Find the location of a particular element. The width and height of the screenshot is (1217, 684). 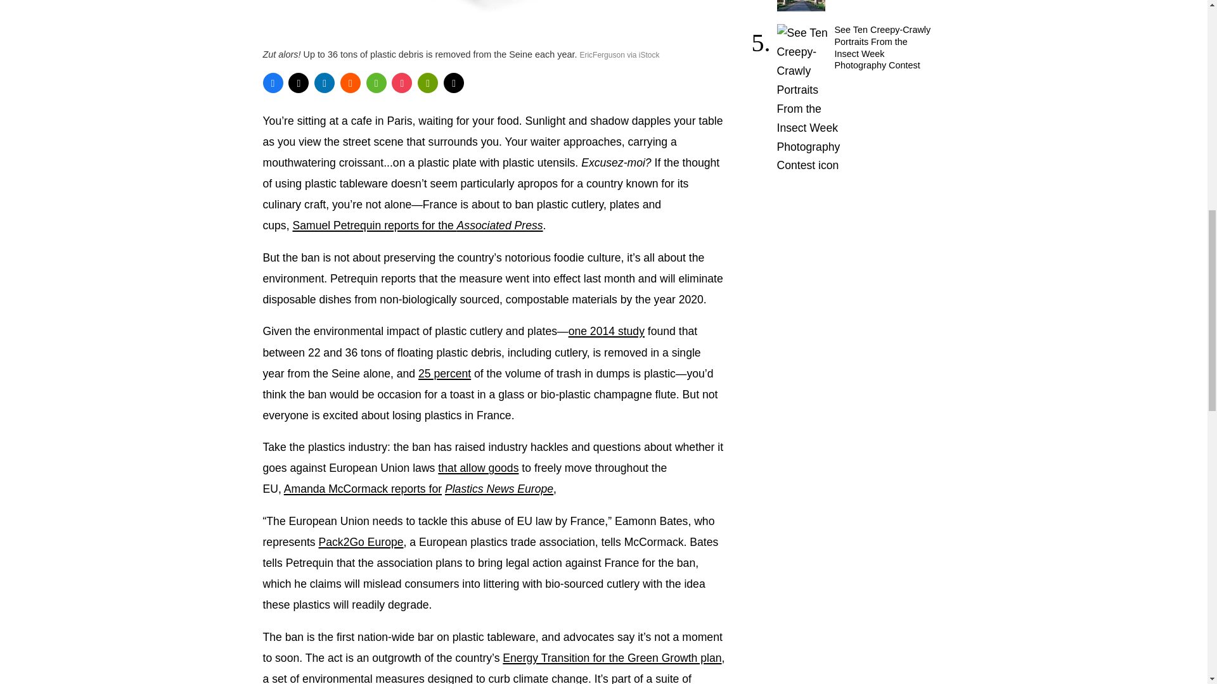

Reddit is located at coordinates (350, 82).